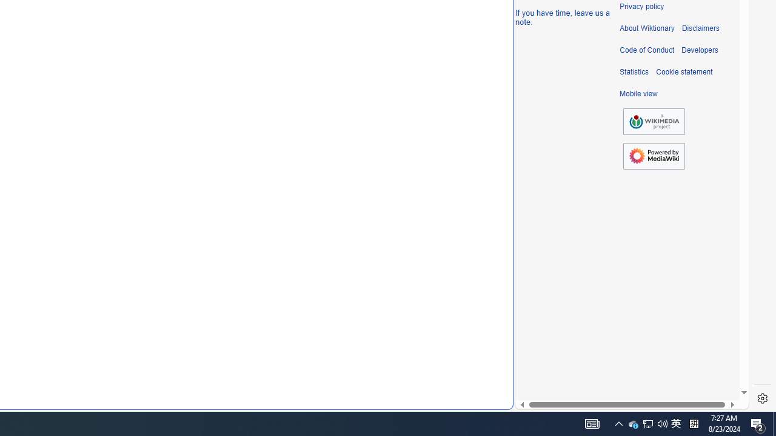 The width and height of the screenshot is (776, 436). I want to click on Privacy policy, so click(641, 7).